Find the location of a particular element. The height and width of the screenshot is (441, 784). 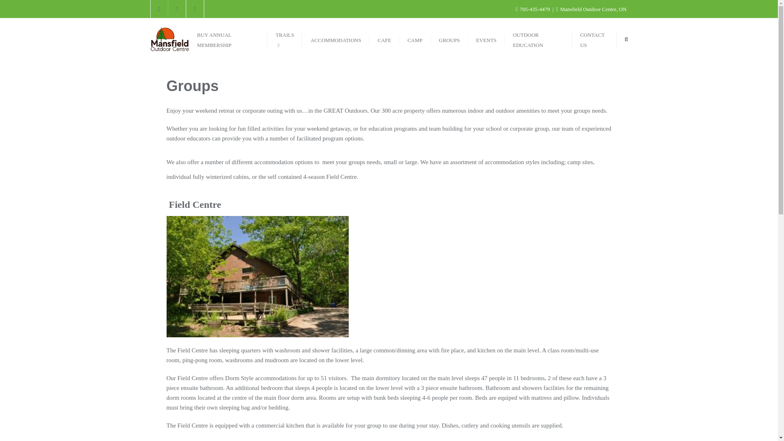

Mansfield Outdoor Centre, ON is located at coordinates (591, 9).